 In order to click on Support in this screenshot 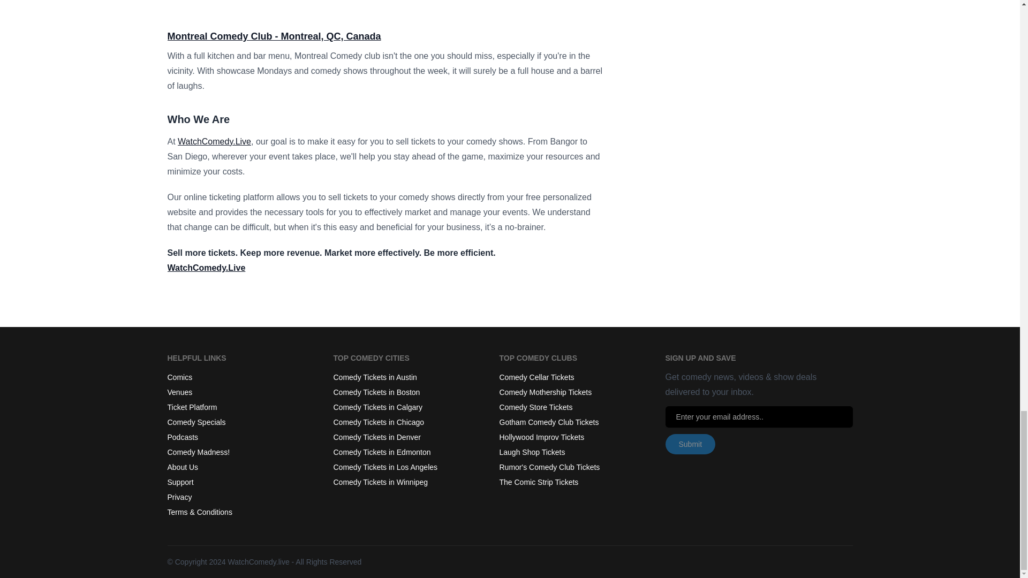, I will do `click(180, 482)`.